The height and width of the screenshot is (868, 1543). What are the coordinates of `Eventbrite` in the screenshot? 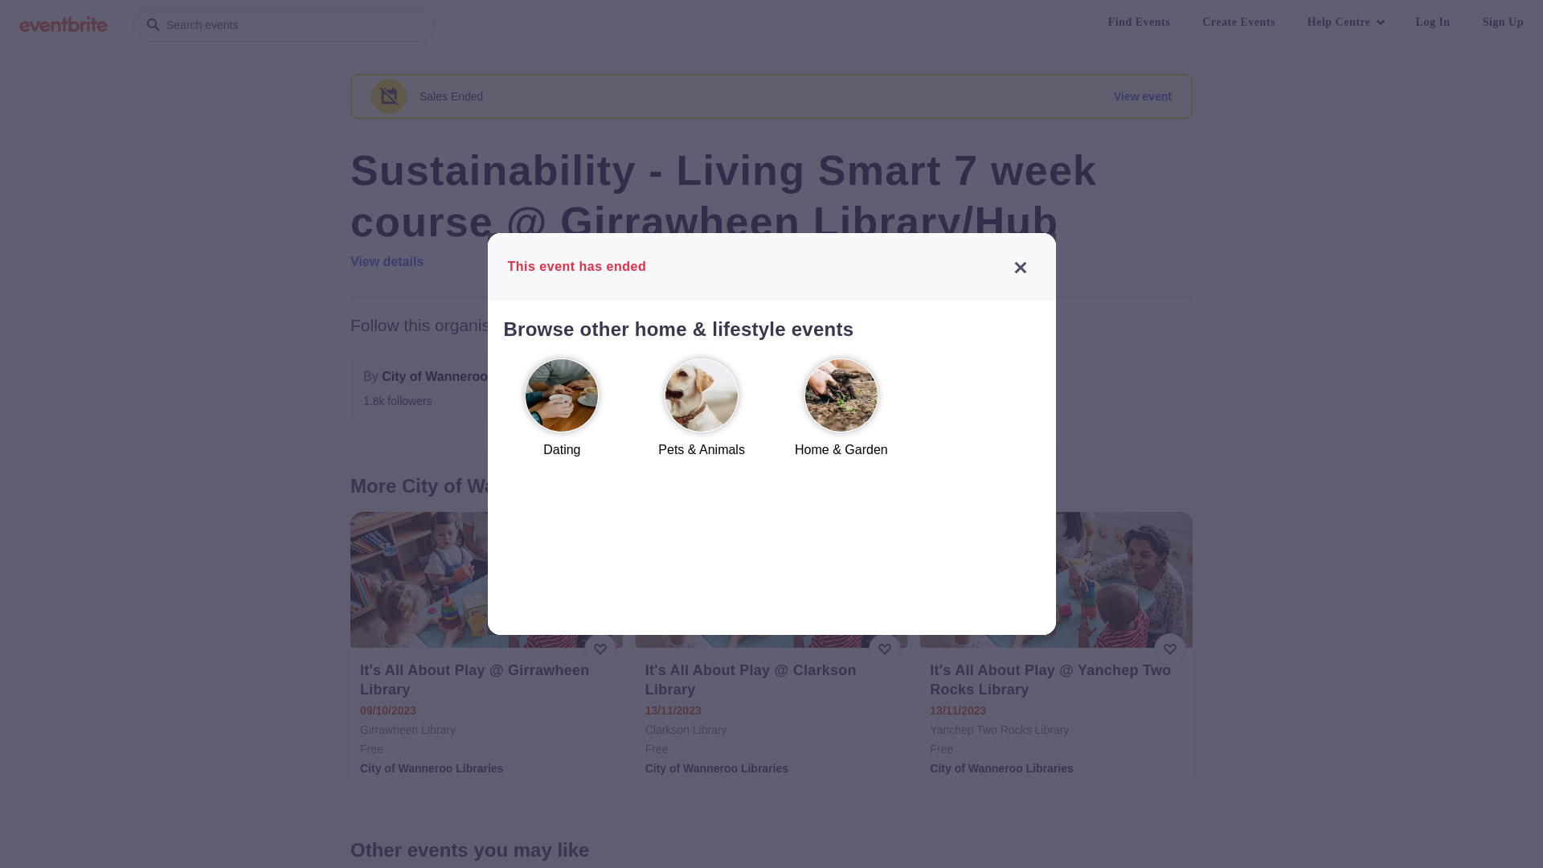 It's located at (63, 24).